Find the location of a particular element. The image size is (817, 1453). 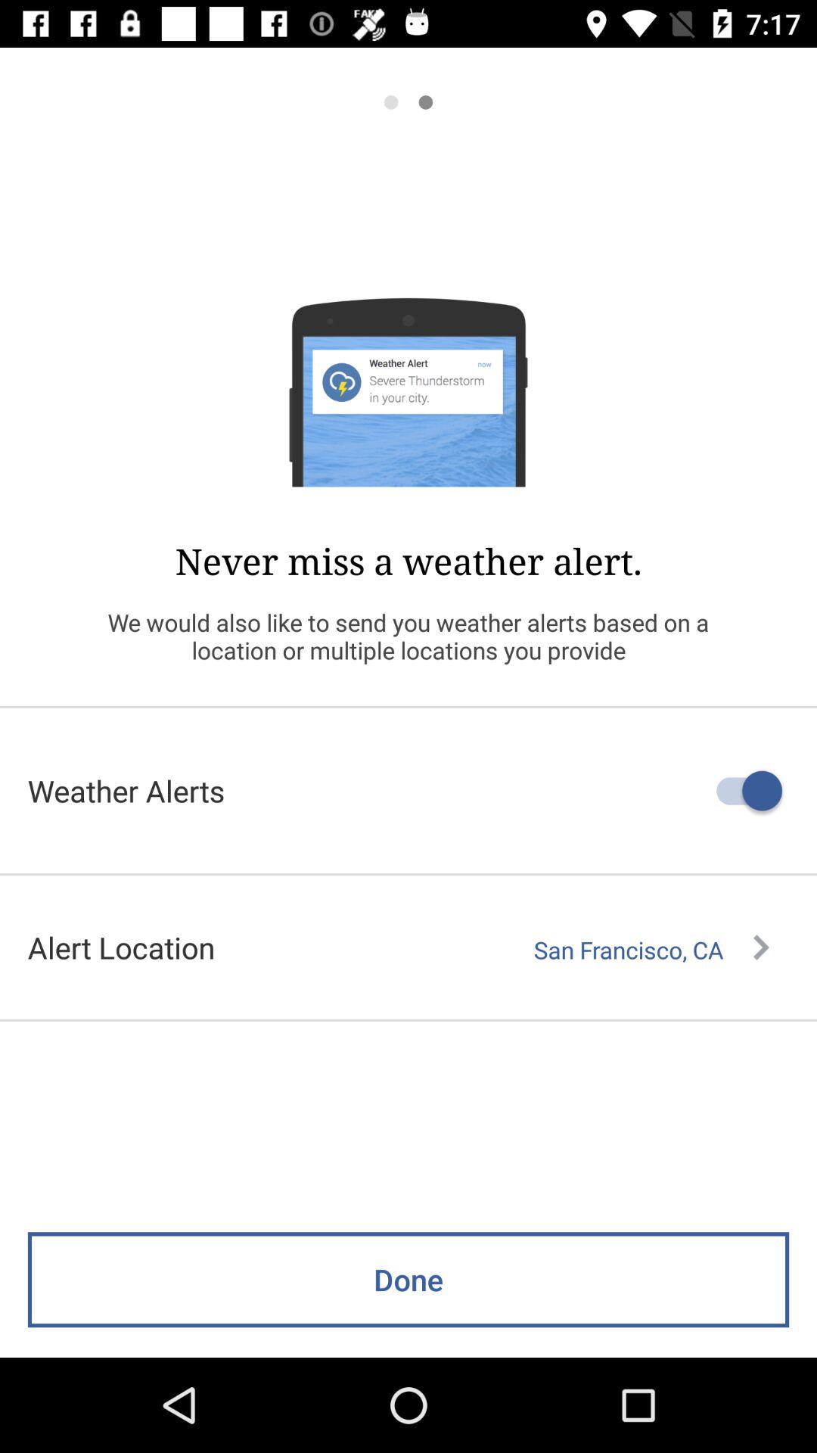

press the item next to the alert location item is located at coordinates (651, 950).